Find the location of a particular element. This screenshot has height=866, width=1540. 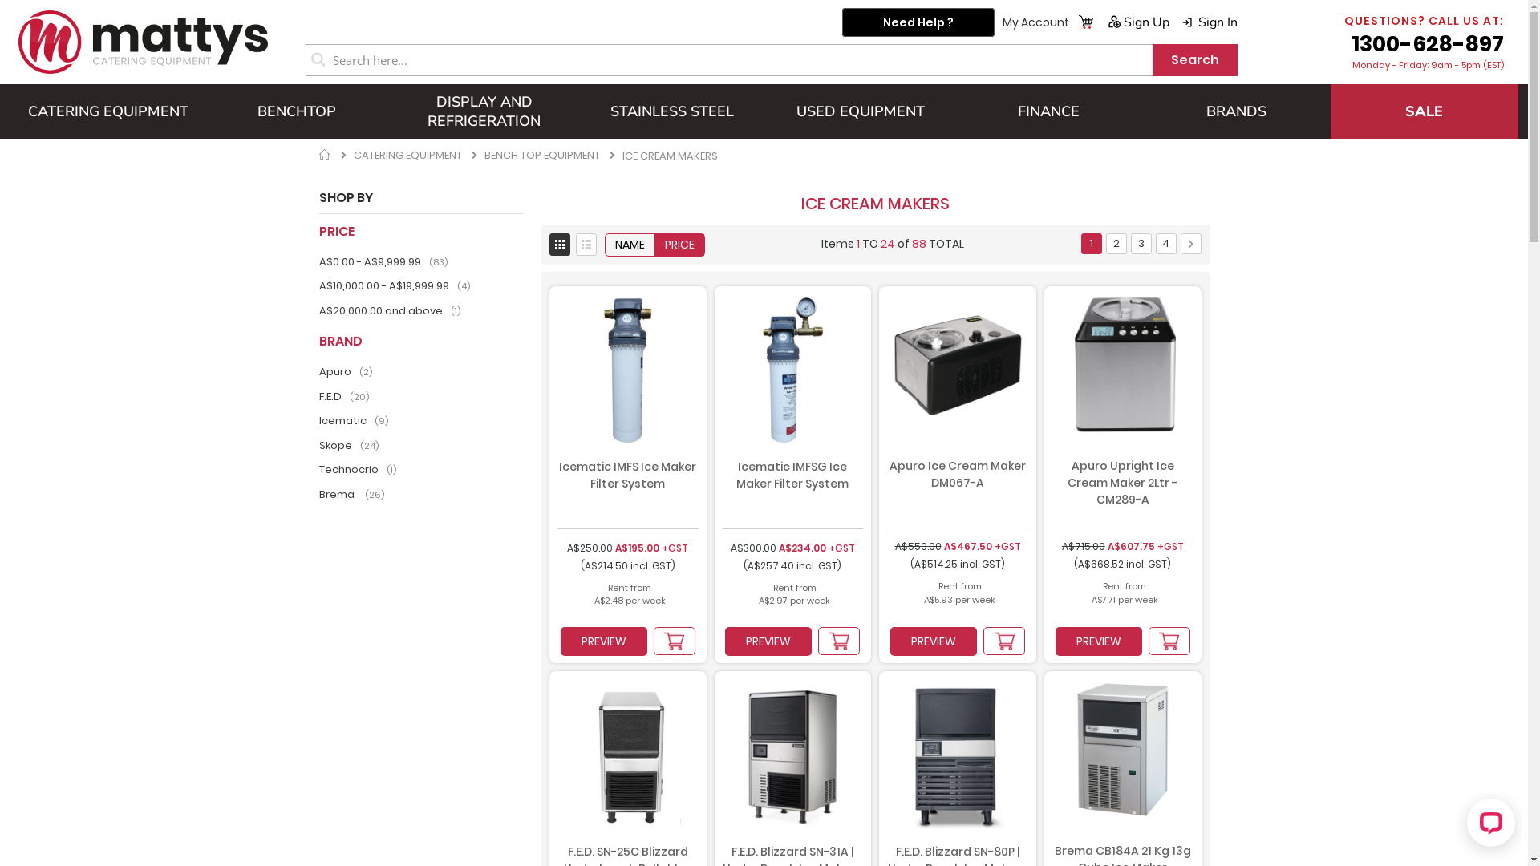

PREVIEW is located at coordinates (1099, 641).